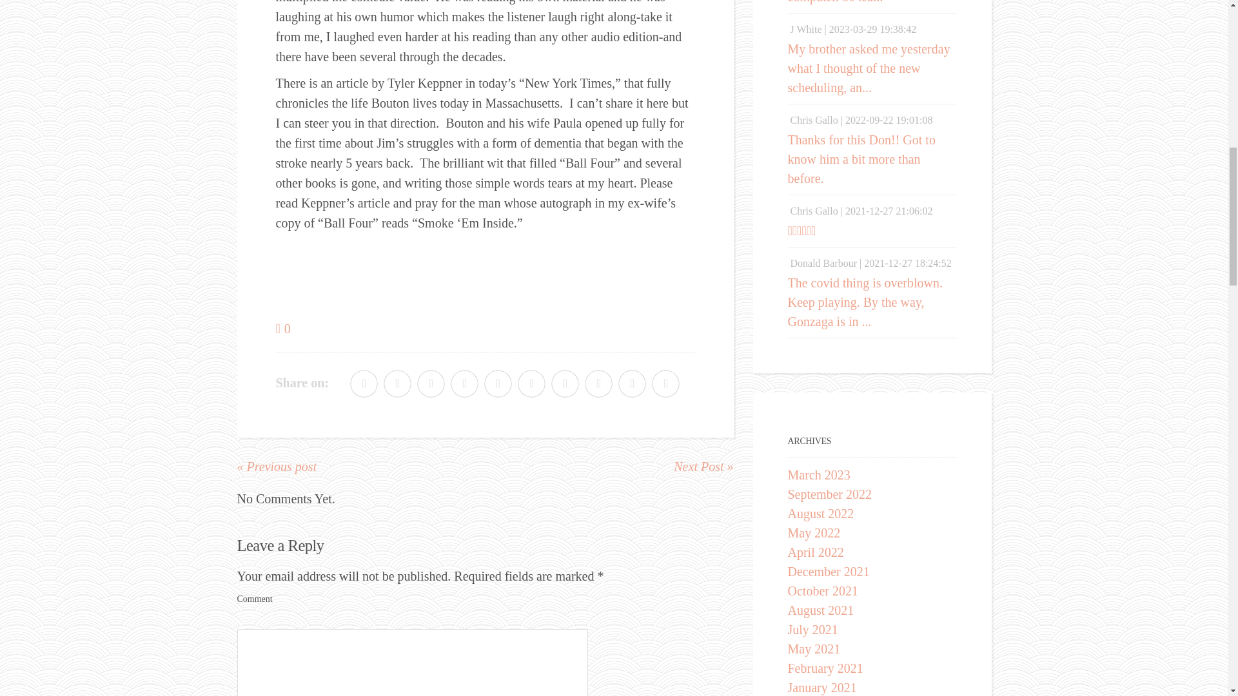 The image size is (1238, 696). I want to click on 0, so click(284, 328).